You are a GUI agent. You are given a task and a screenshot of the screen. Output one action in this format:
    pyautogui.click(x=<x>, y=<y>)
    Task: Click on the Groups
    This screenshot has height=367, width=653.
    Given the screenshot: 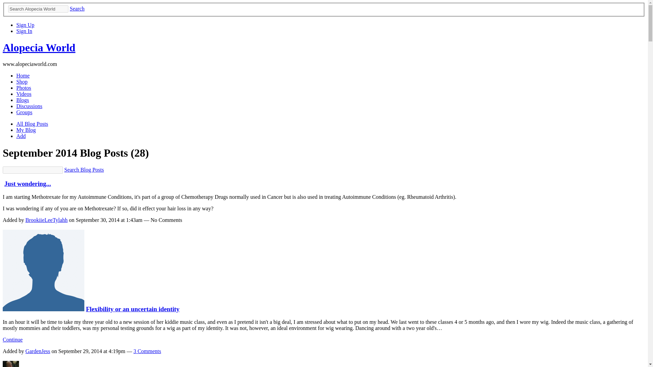 What is the action you would take?
    pyautogui.click(x=24, y=112)
    